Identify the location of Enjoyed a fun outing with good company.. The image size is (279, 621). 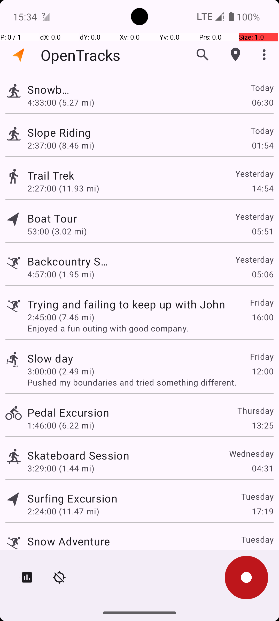
(150, 328).